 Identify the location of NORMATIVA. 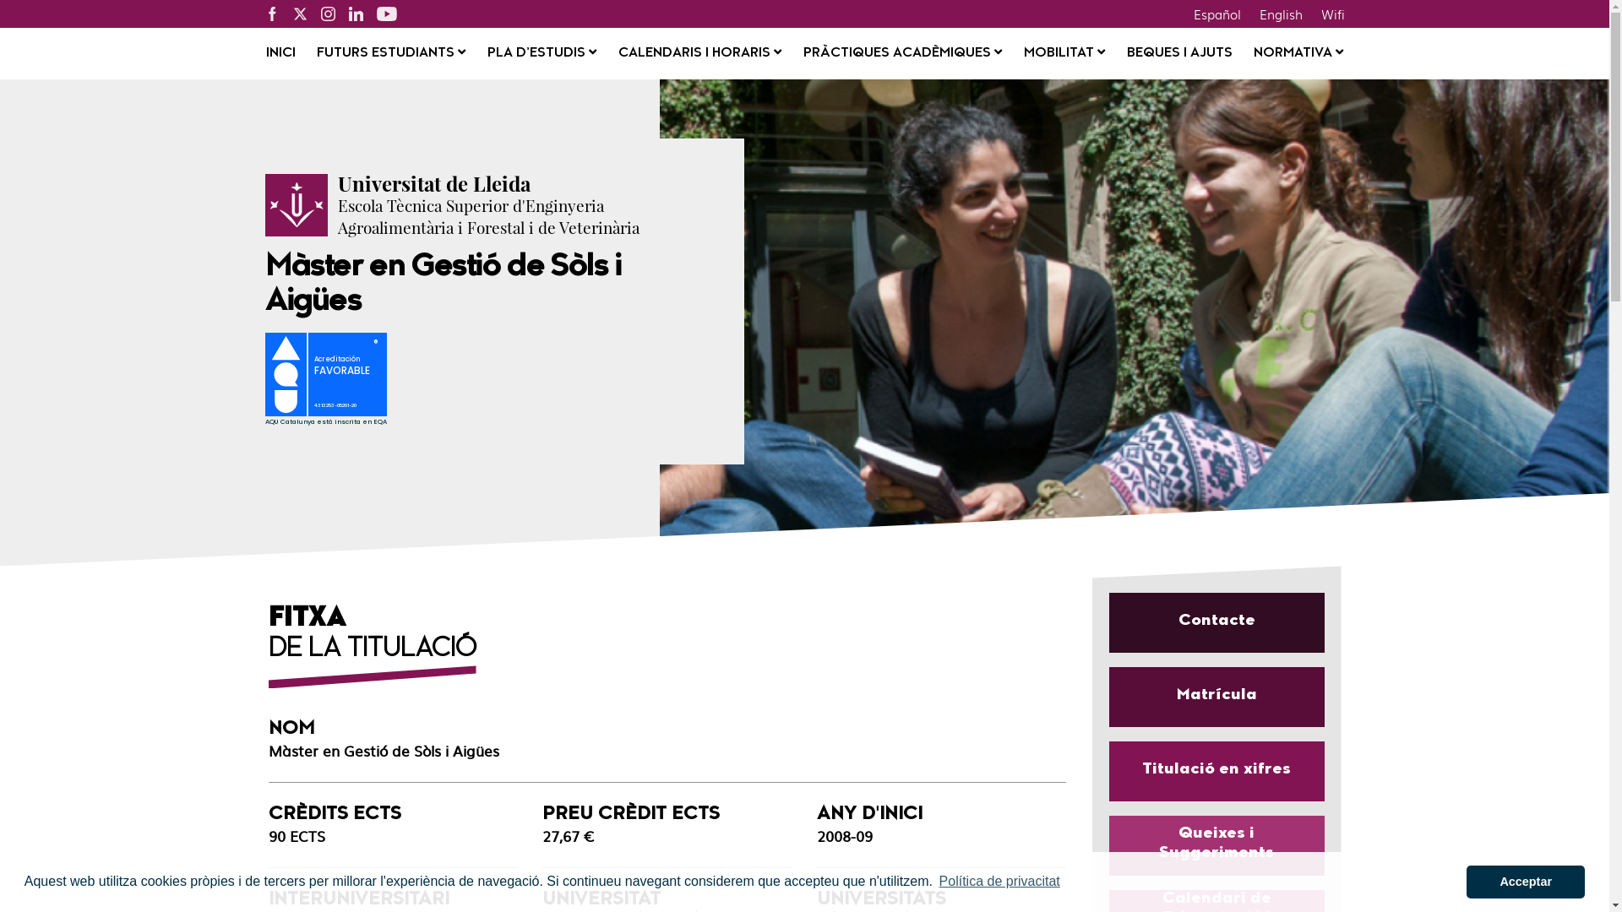
(1298, 54).